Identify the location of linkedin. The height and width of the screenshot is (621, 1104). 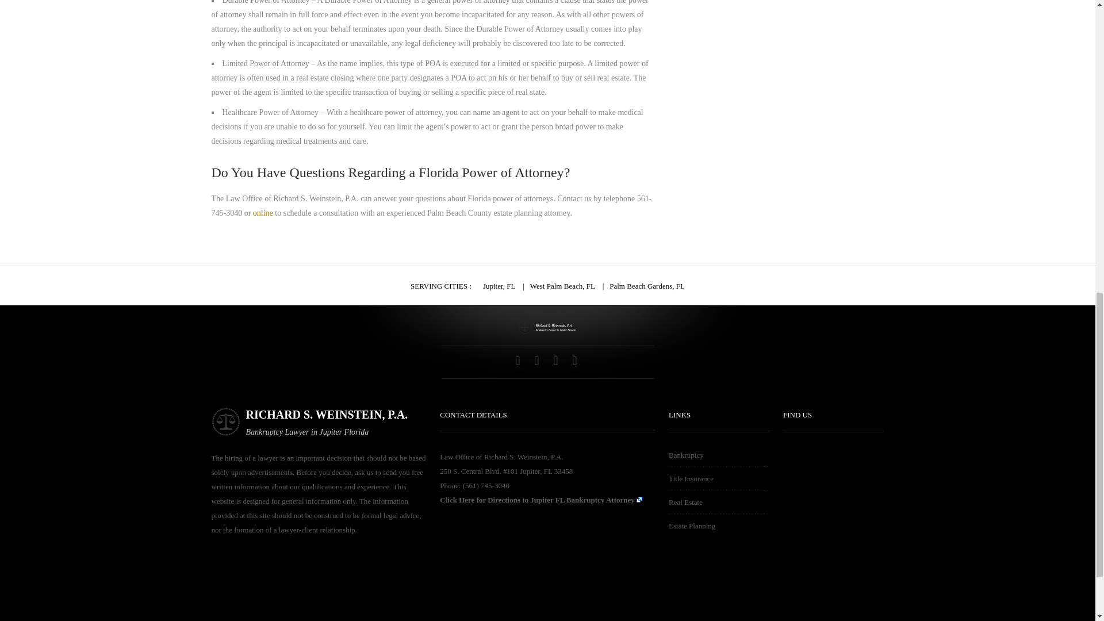
(576, 362).